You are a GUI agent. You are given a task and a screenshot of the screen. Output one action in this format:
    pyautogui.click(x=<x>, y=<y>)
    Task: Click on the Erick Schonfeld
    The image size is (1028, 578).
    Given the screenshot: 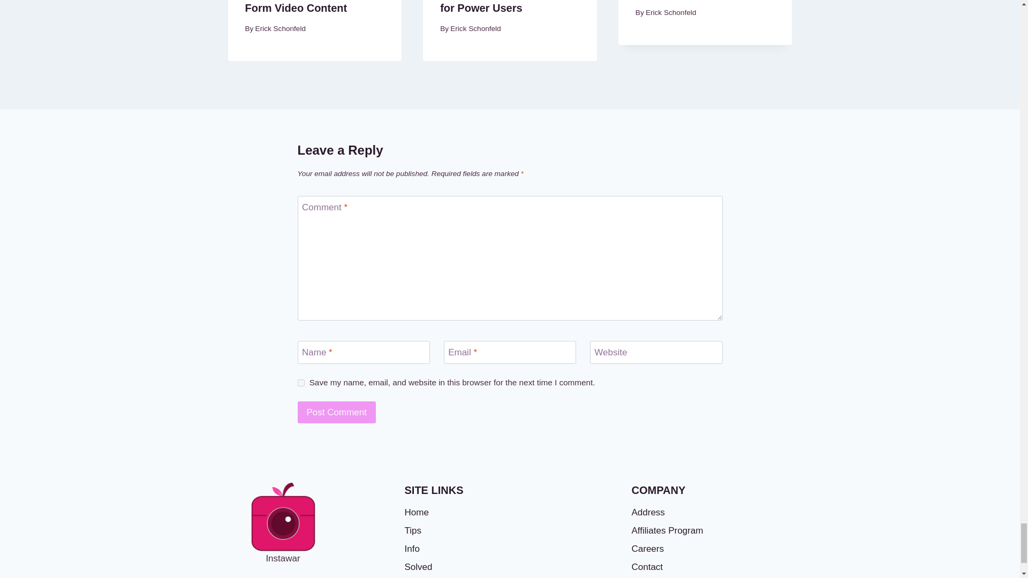 What is the action you would take?
    pyautogui.click(x=475, y=28)
    